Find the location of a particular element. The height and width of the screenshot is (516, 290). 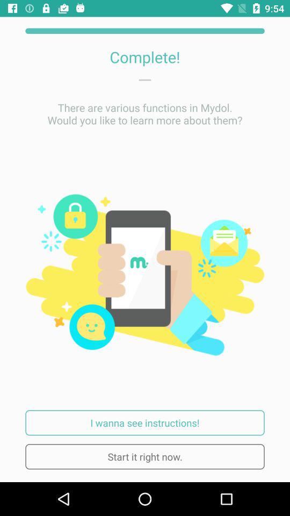

flip until i wanna see item is located at coordinates (145, 422).